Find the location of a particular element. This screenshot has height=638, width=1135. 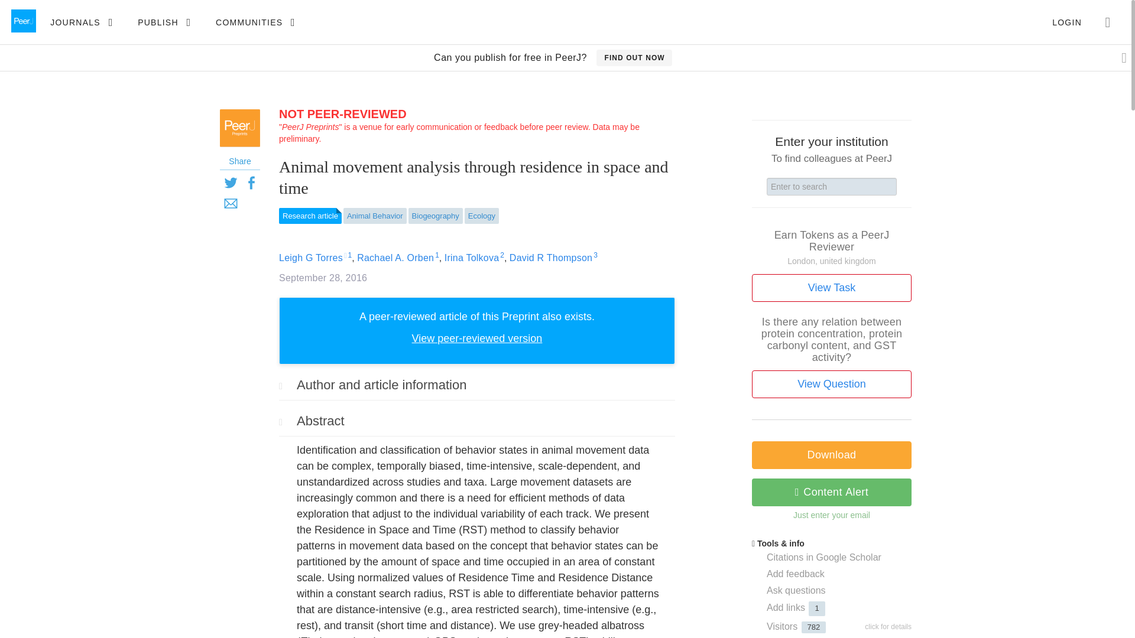

Biogeography is located at coordinates (436, 216).